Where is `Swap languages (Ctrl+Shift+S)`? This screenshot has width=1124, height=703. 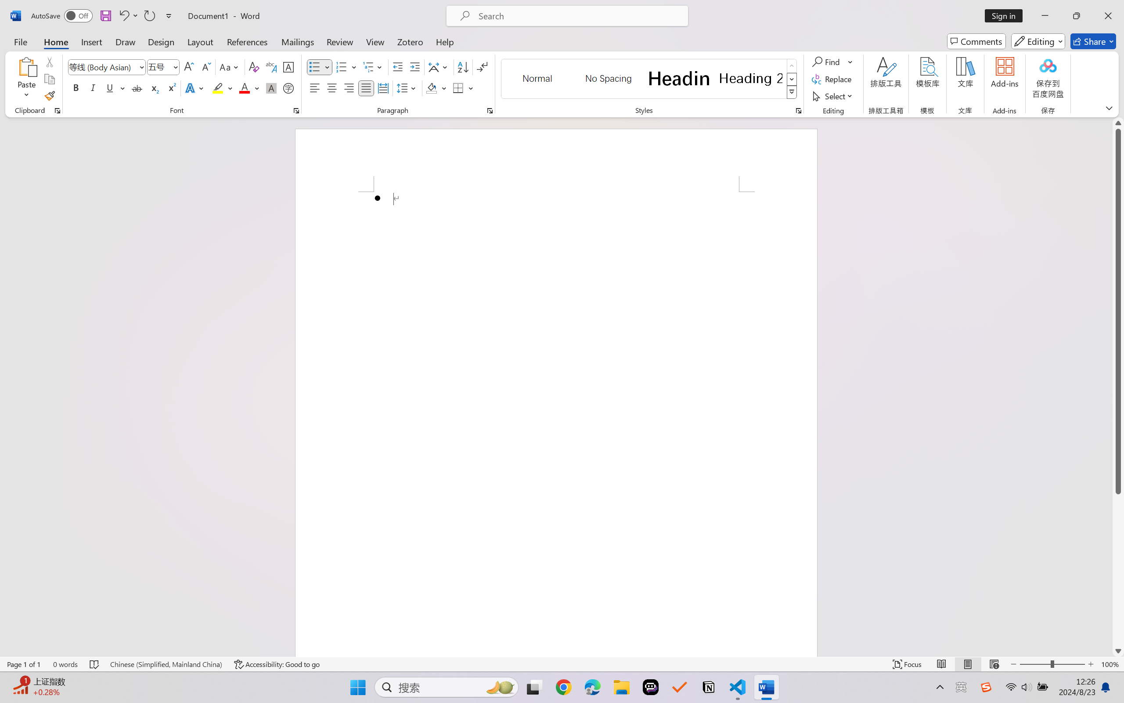
Swap languages (Ctrl+Shift+S) is located at coordinates (558, 119).